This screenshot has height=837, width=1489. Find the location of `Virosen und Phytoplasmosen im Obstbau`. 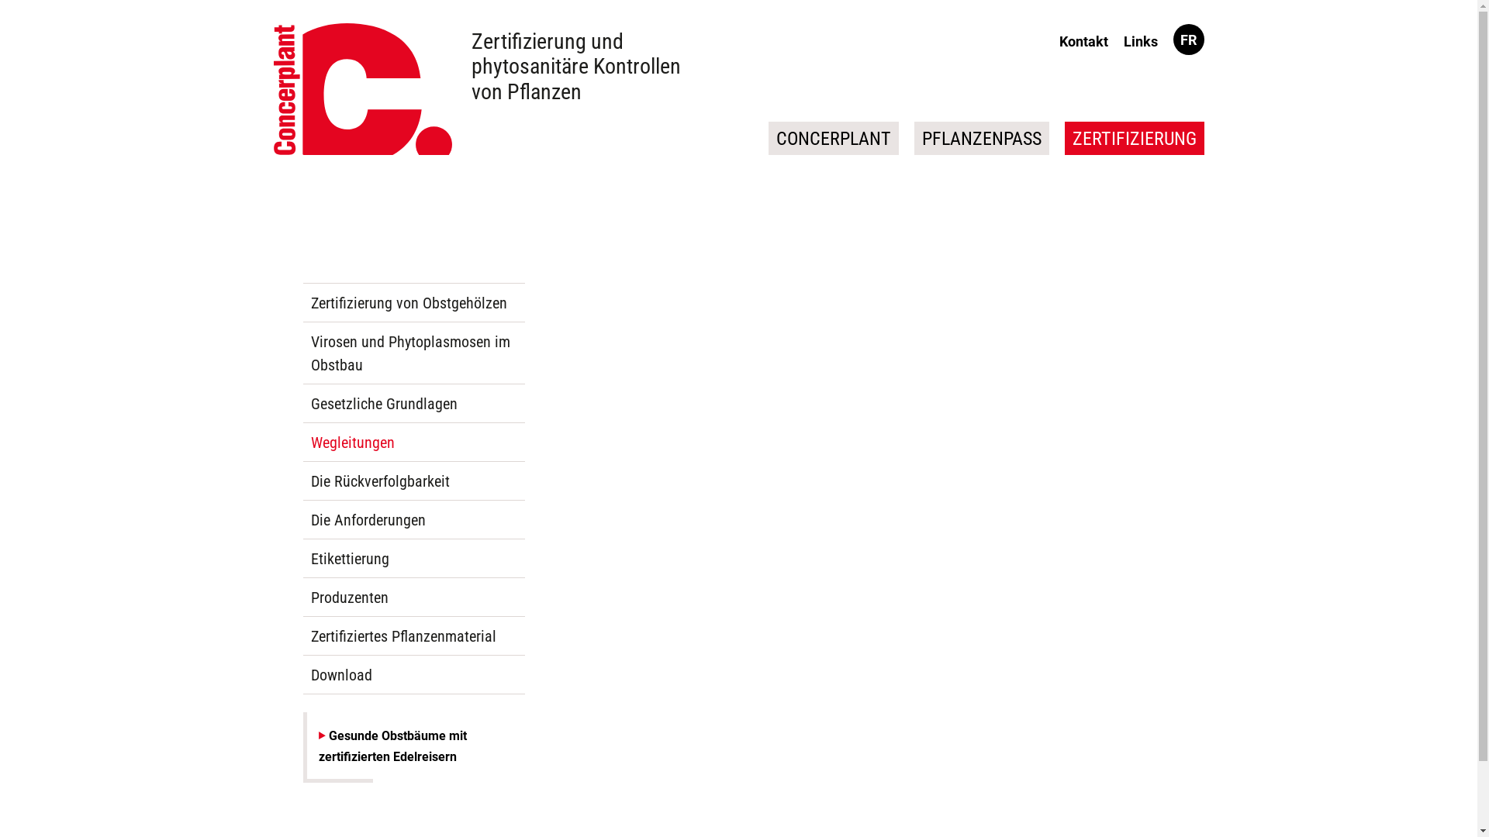

Virosen und Phytoplasmosen im Obstbau is located at coordinates (413, 353).